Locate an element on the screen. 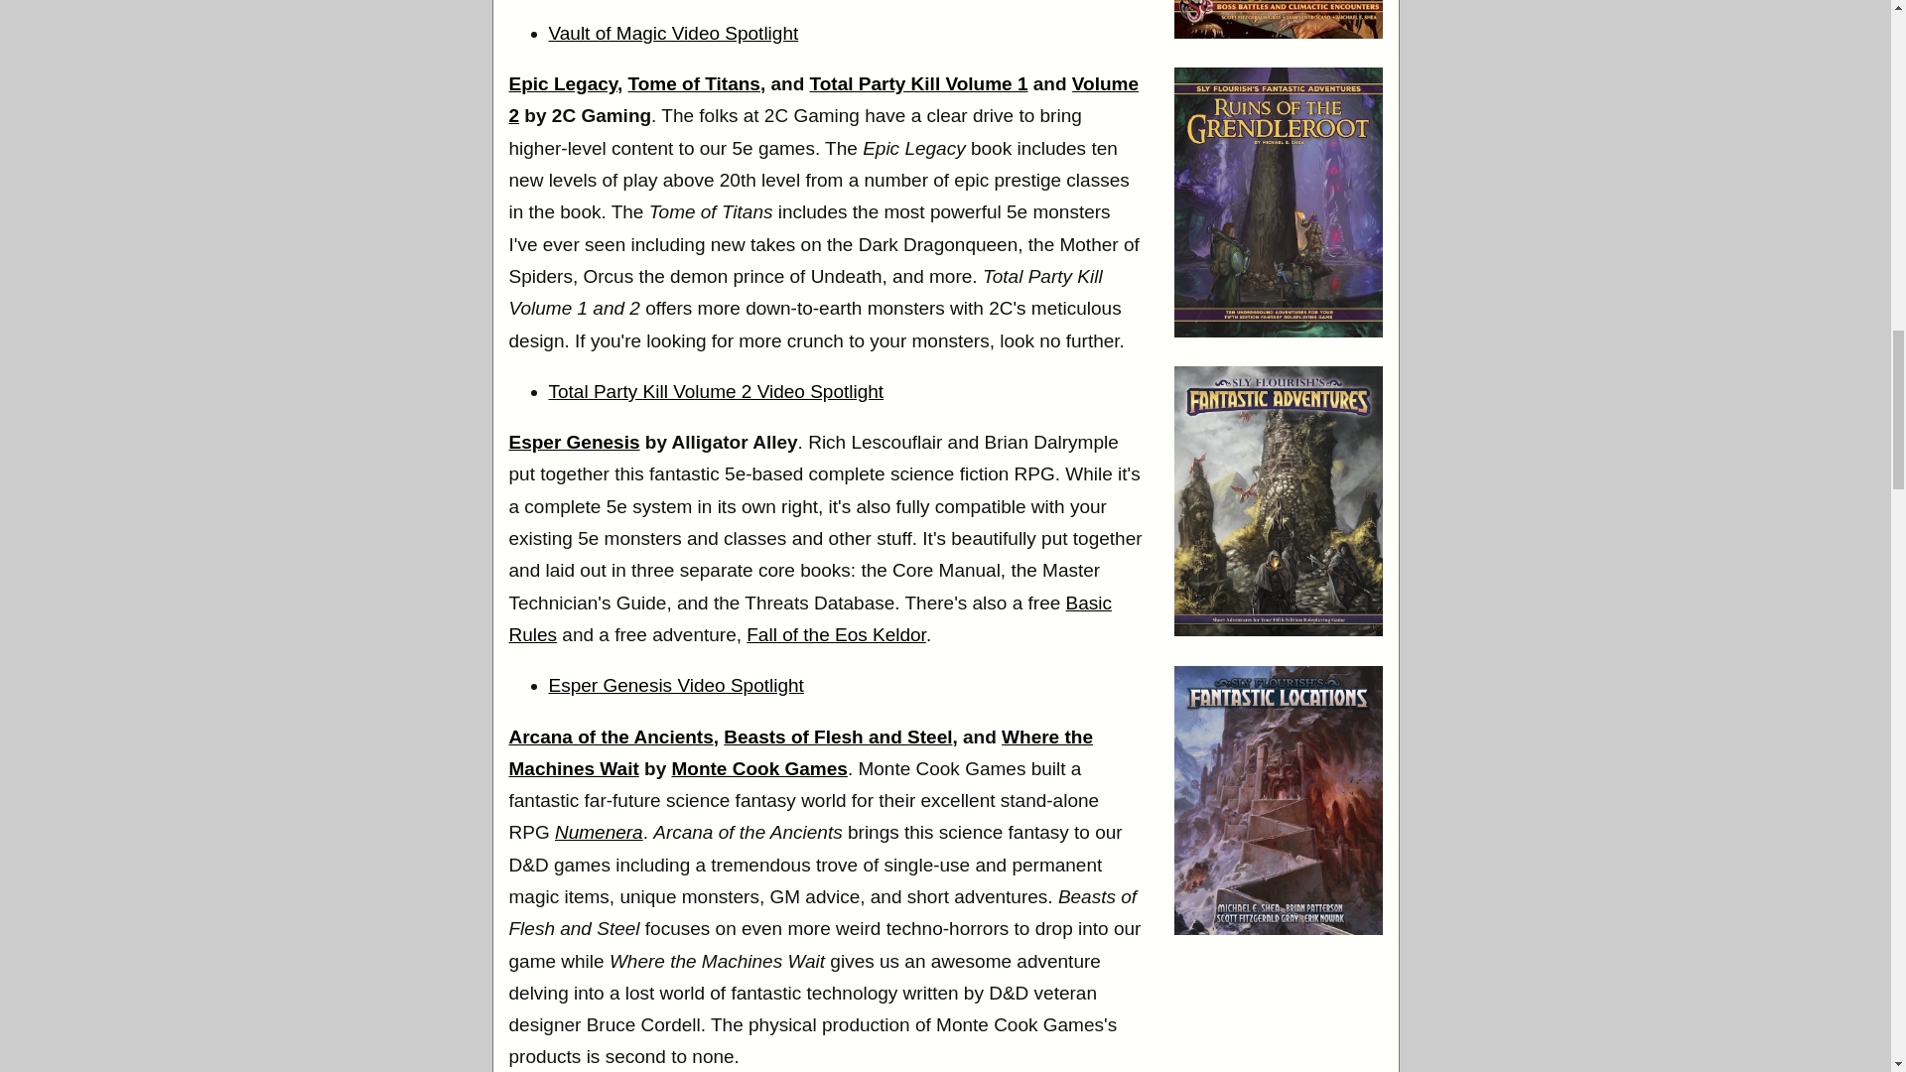 The image size is (1906, 1072). Tome of Titans is located at coordinates (695, 83).